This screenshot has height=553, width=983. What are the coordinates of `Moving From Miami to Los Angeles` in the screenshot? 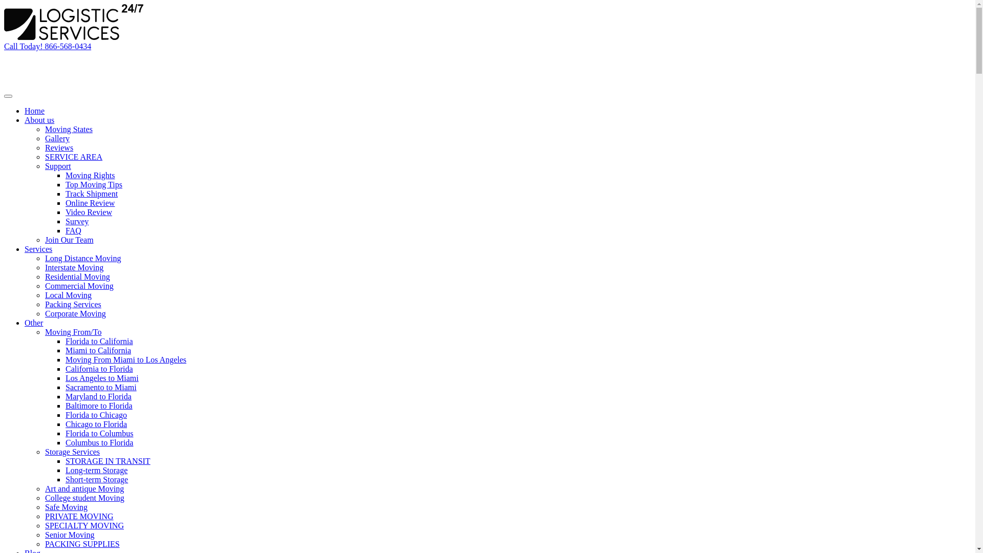 It's located at (126, 359).